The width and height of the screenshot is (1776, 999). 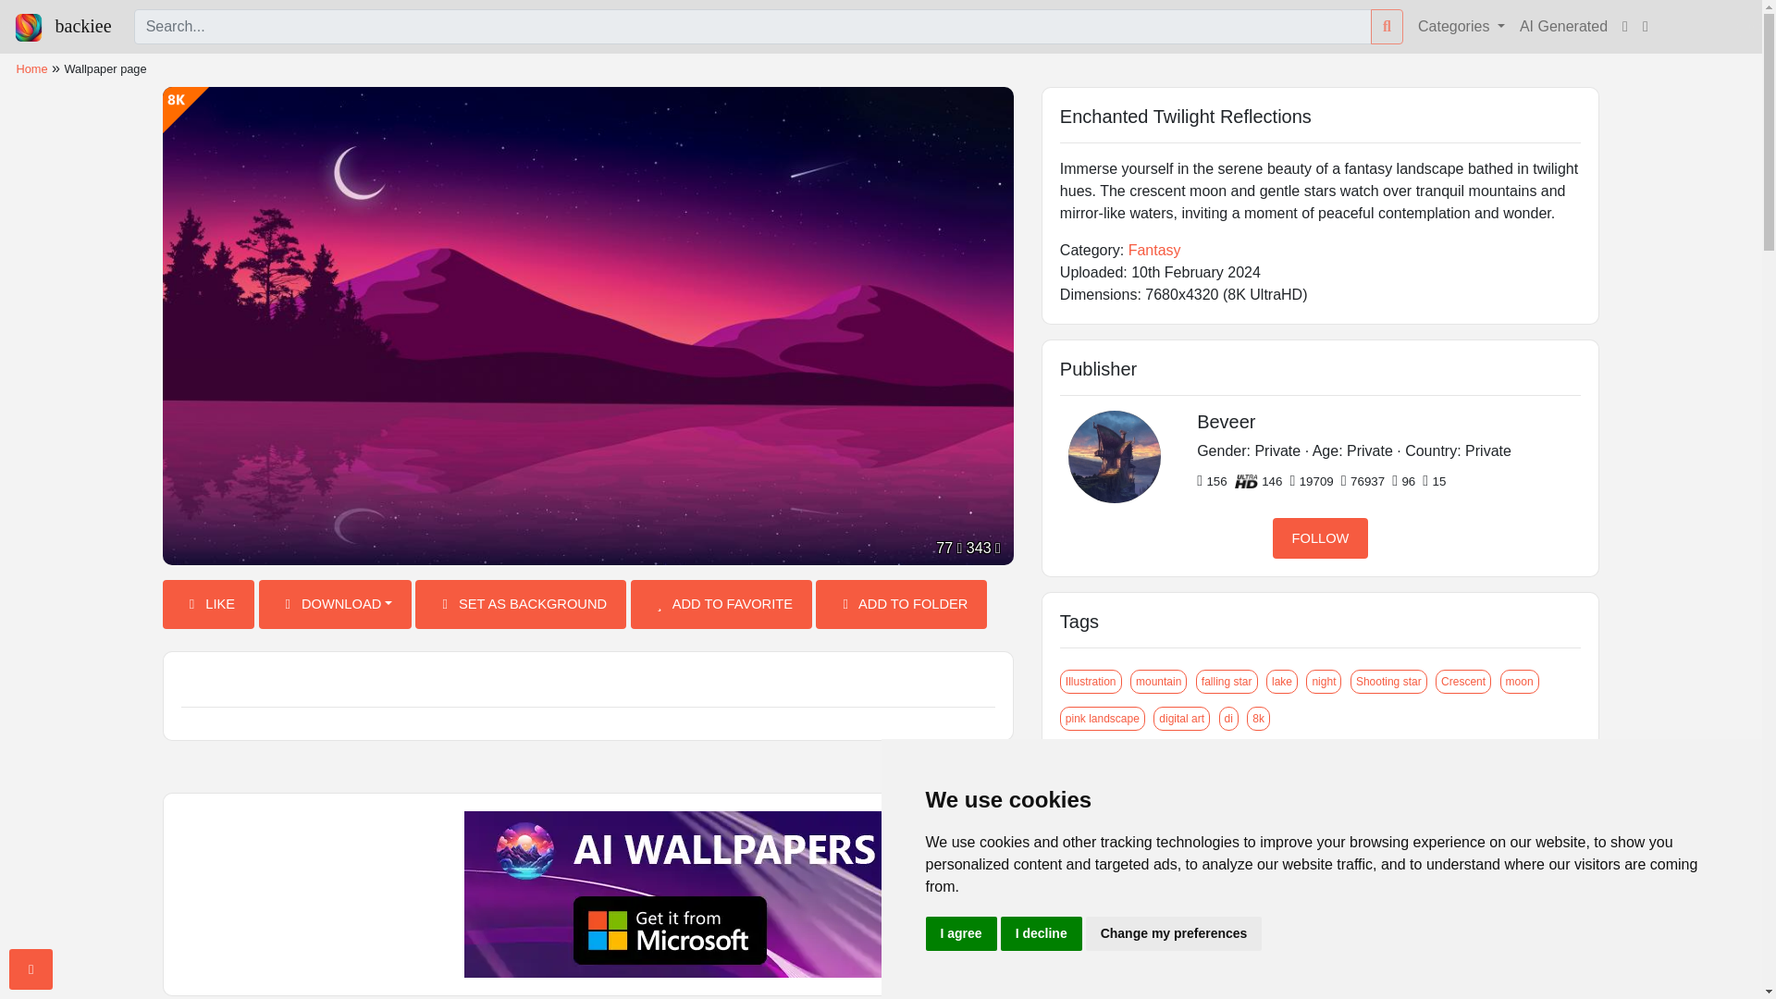 What do you see at coordinates (63, 26) in the screenshot?
I see `backiee` at bounding box center [63, 26].